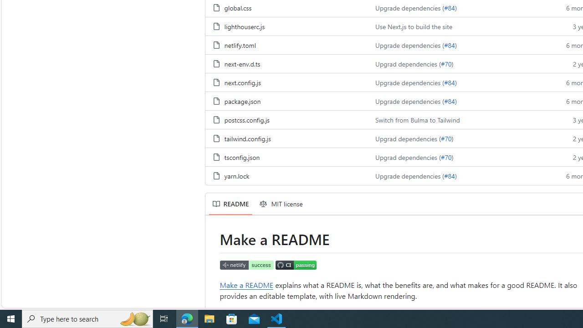 The width and height of the screenshot is (583, 328). What do you see at coordinates (247, 138) in the screenshot?
I see `tailwind.config.js, (File)` at bounding box center [247, 138].